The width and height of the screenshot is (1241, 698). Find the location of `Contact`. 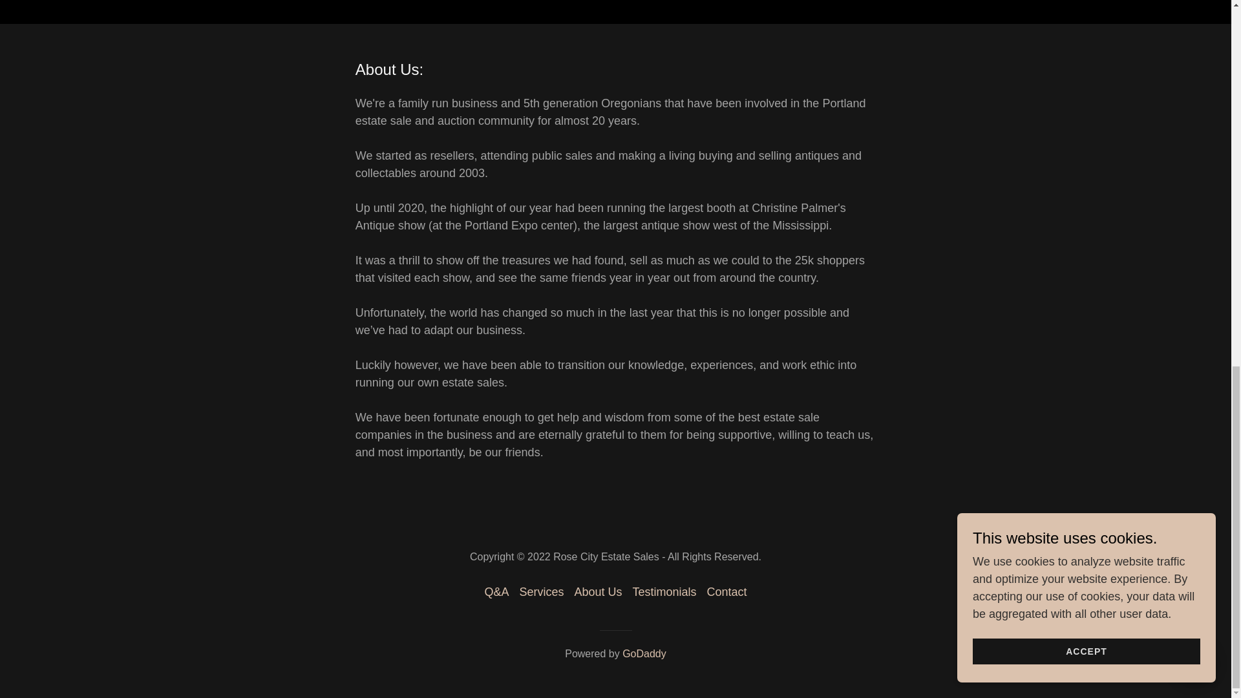

Contact is located at coordinates (727, 592).